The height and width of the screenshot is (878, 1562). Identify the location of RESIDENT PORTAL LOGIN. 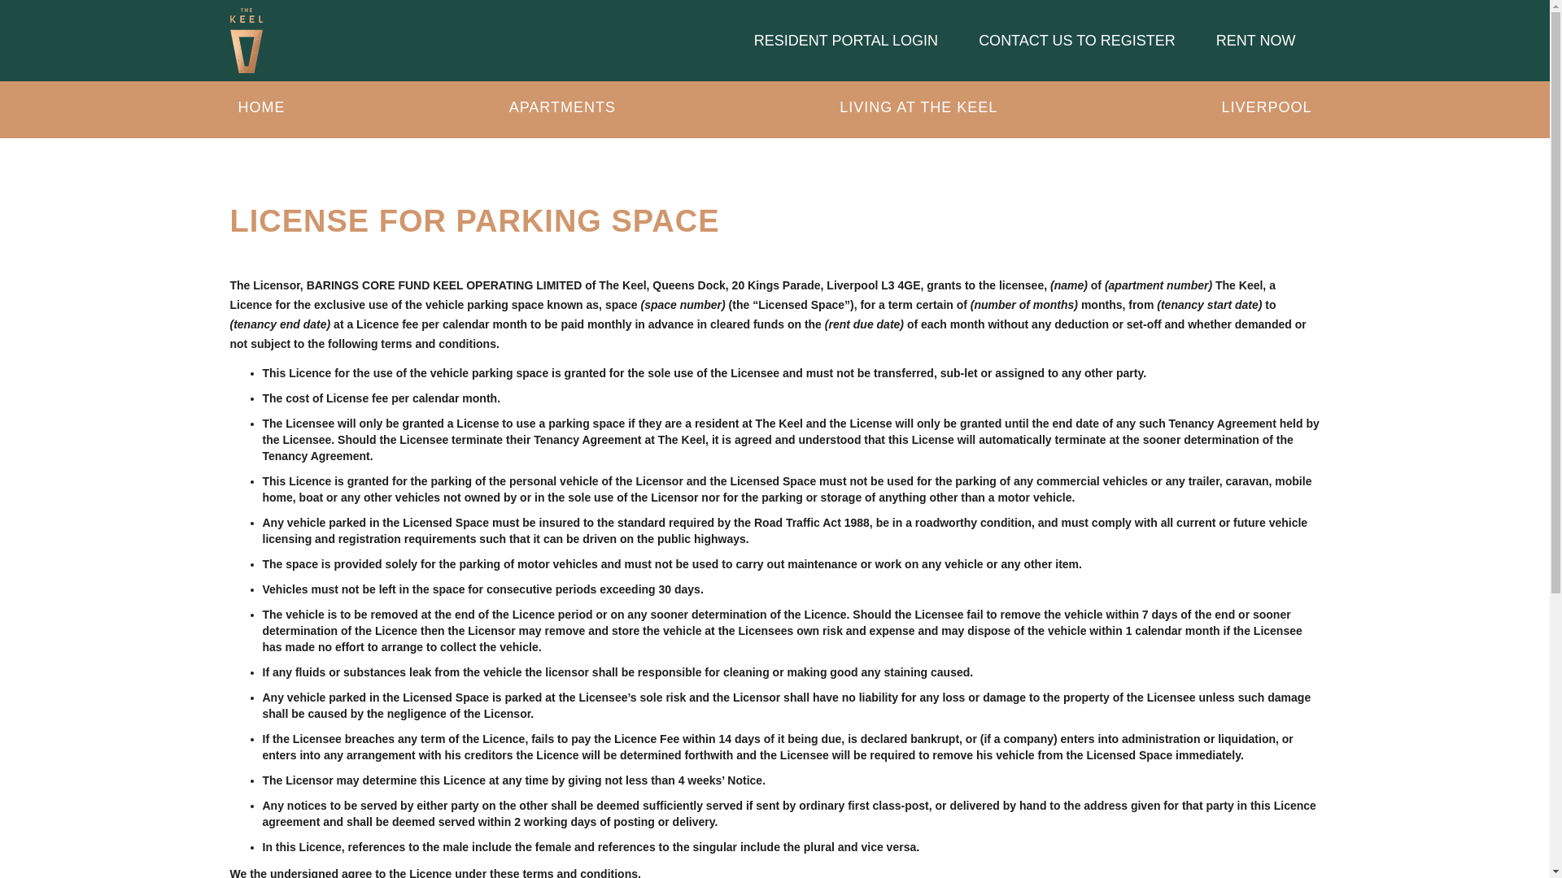
(854, 40).